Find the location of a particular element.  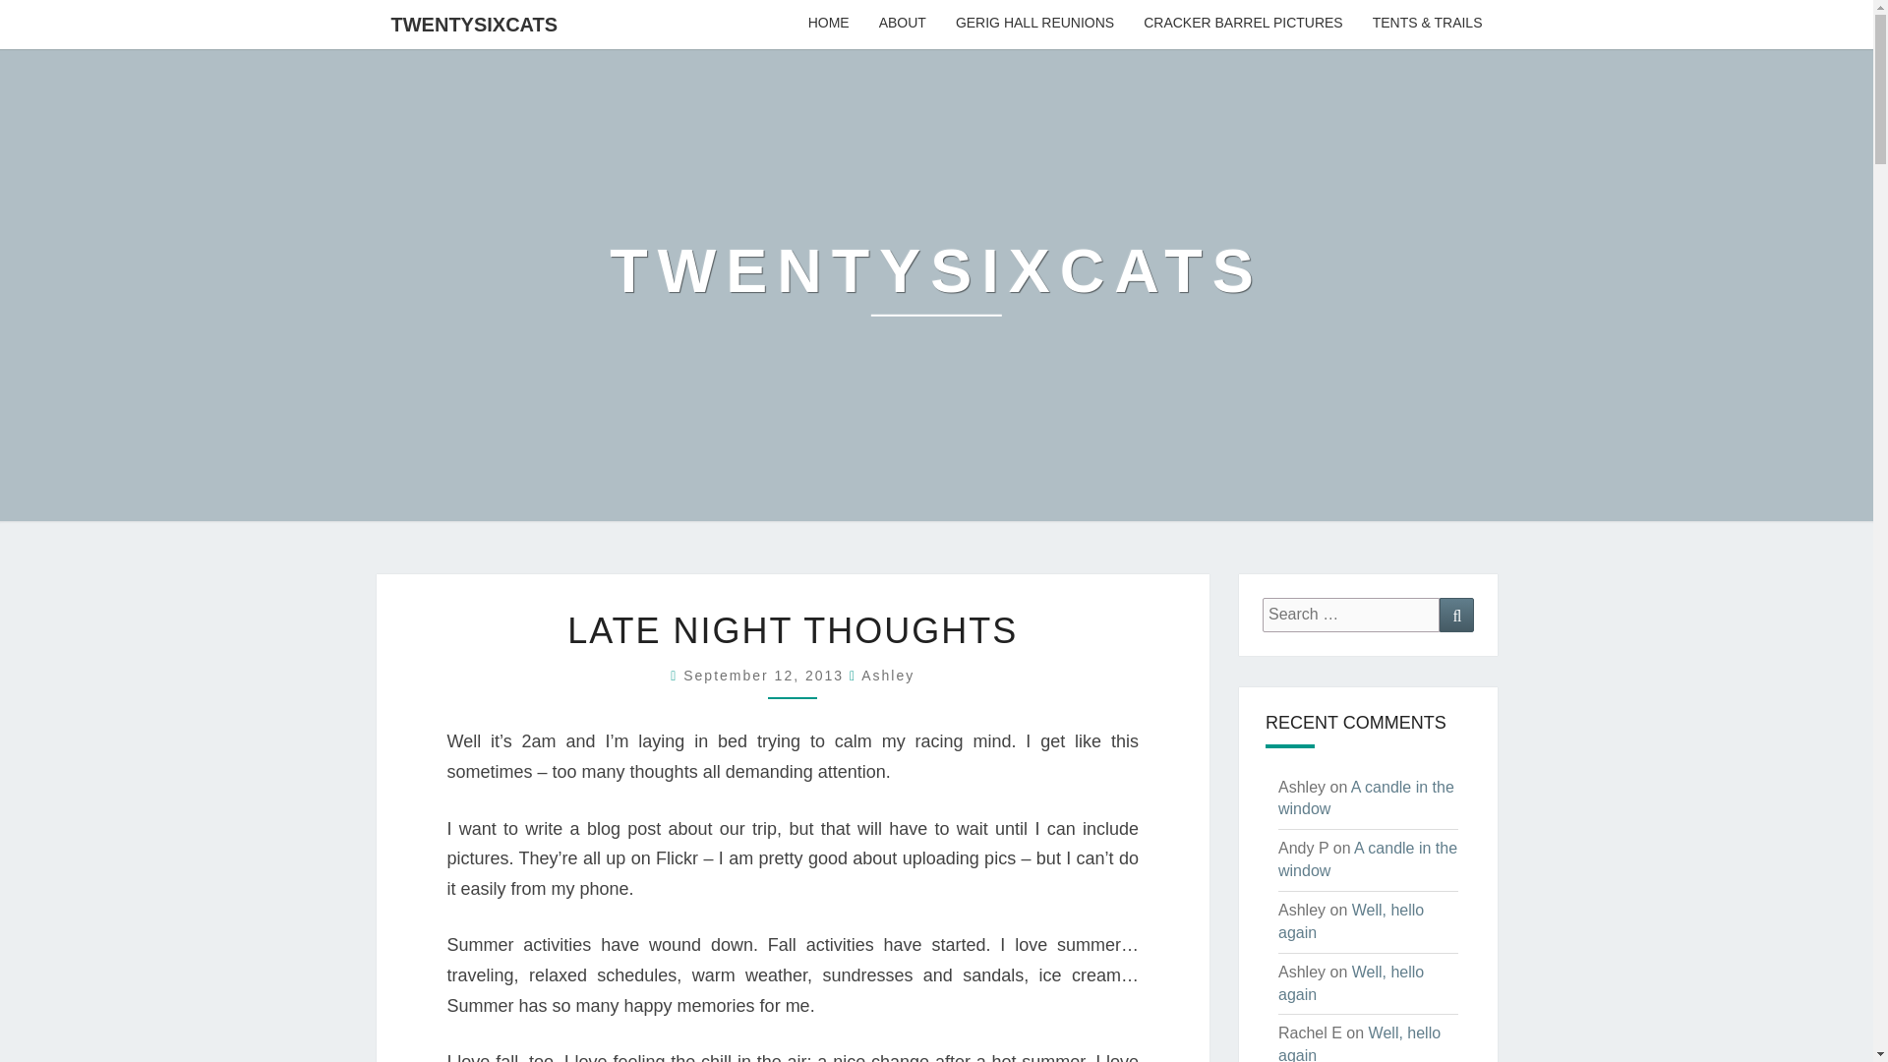

Ashley is located at coordinates (887, 676).